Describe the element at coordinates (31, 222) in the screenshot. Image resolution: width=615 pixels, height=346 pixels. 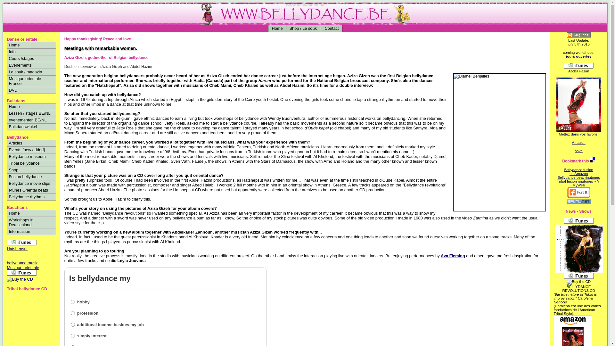
I see `Workshops in Deutschland` at that location.